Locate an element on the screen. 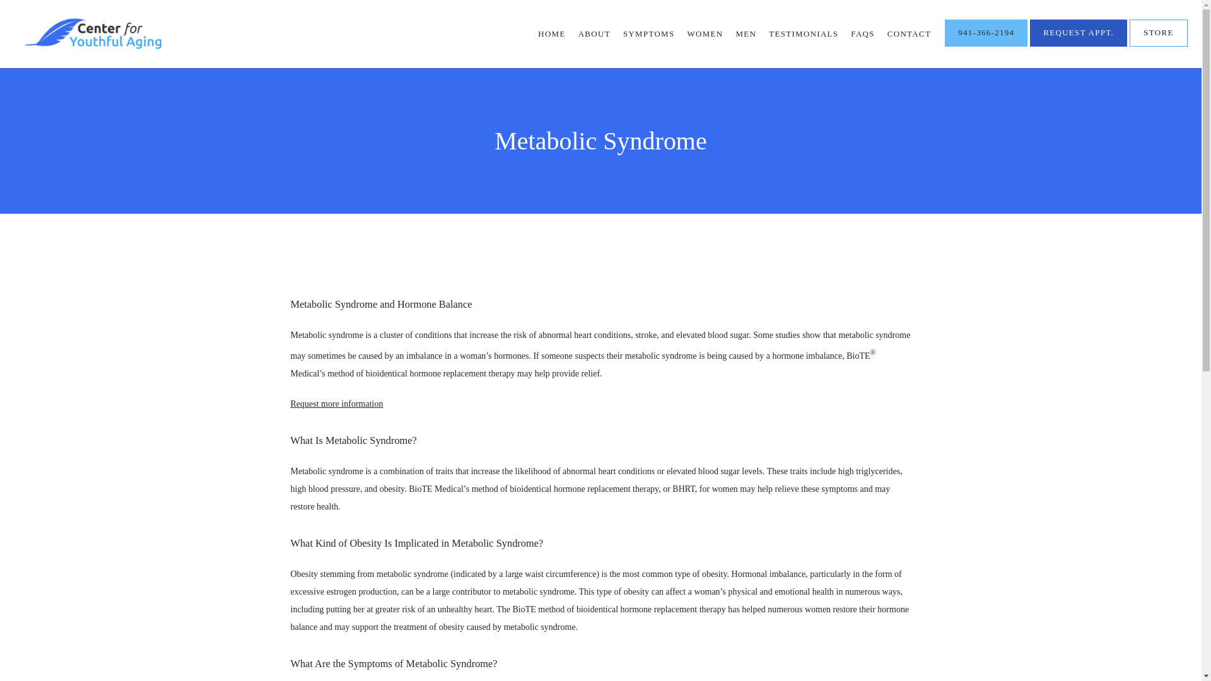  CONTACT is located at coordinates (910, 33).